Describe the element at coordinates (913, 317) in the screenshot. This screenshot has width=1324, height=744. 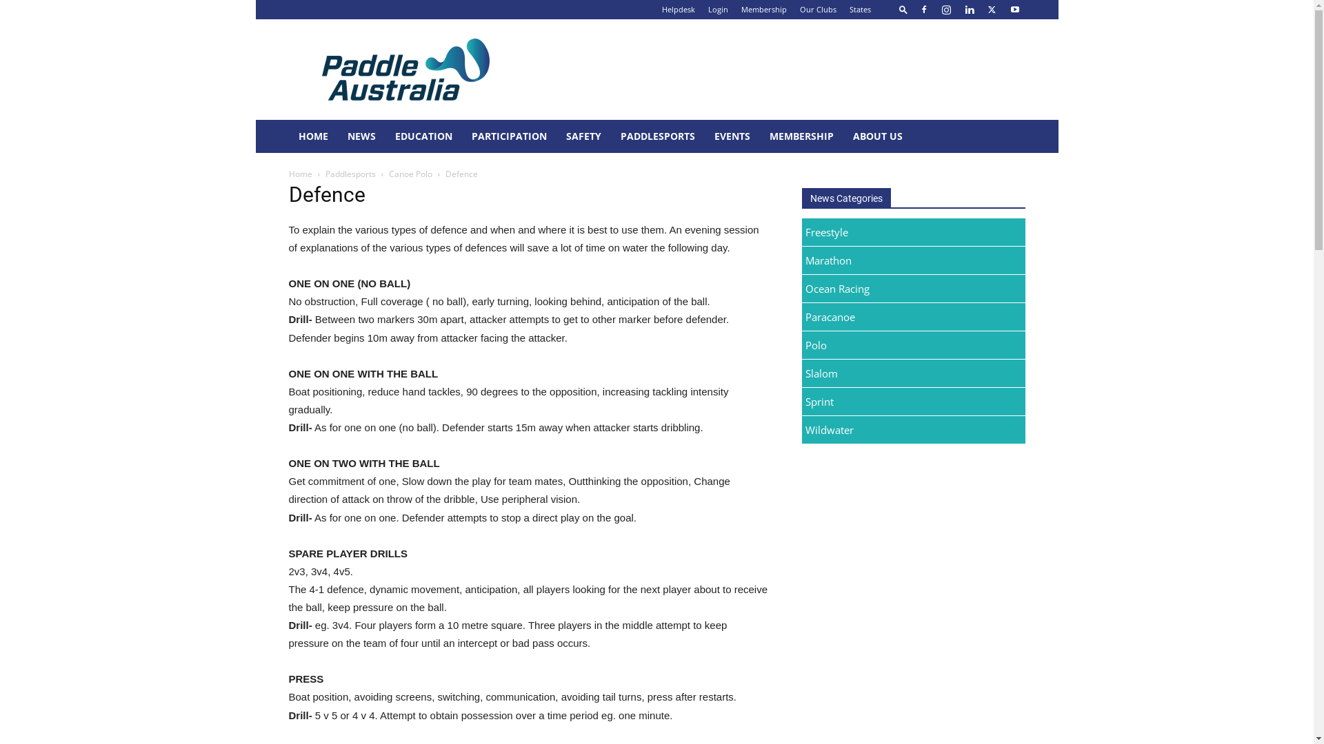
I see `Paracanoe` at that location.